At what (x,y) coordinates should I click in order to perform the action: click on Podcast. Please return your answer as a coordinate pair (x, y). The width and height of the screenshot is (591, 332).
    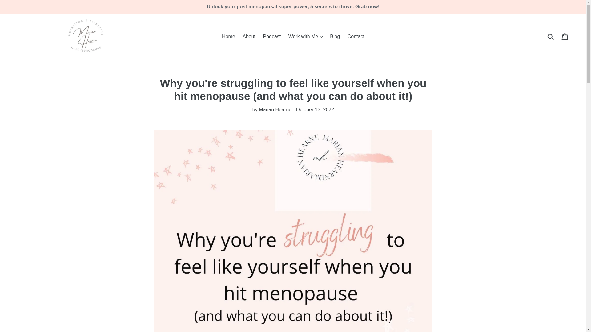
    Looking at the image, I should click on (271, 36).